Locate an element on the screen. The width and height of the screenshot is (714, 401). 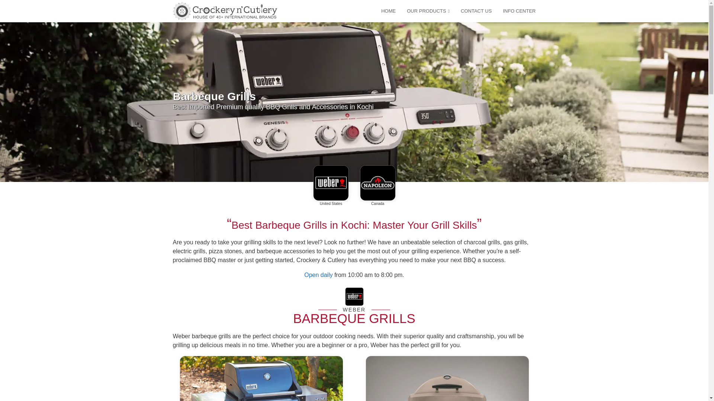
Barbeque Grills near me is located at coordinates (354, 318).